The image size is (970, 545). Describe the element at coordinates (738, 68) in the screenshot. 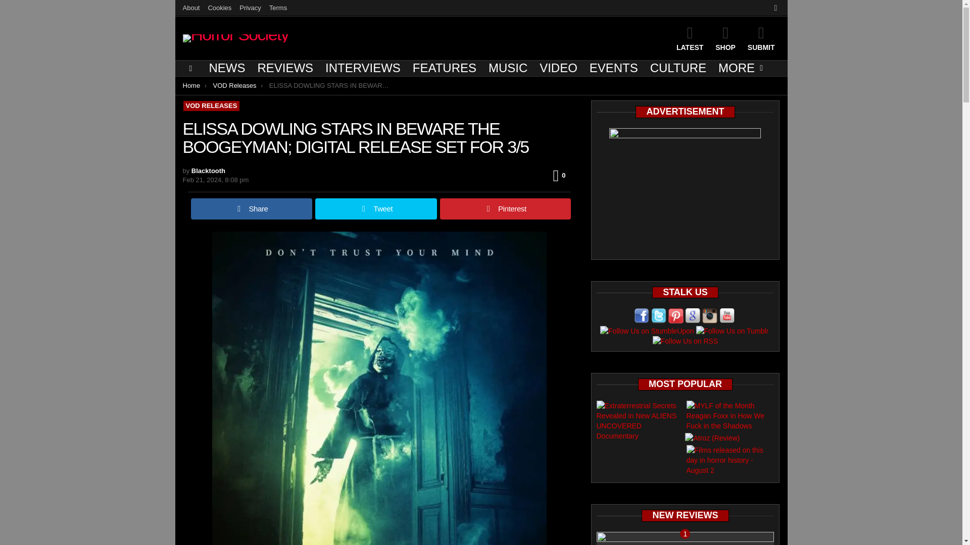

I see `MORE` at that location.